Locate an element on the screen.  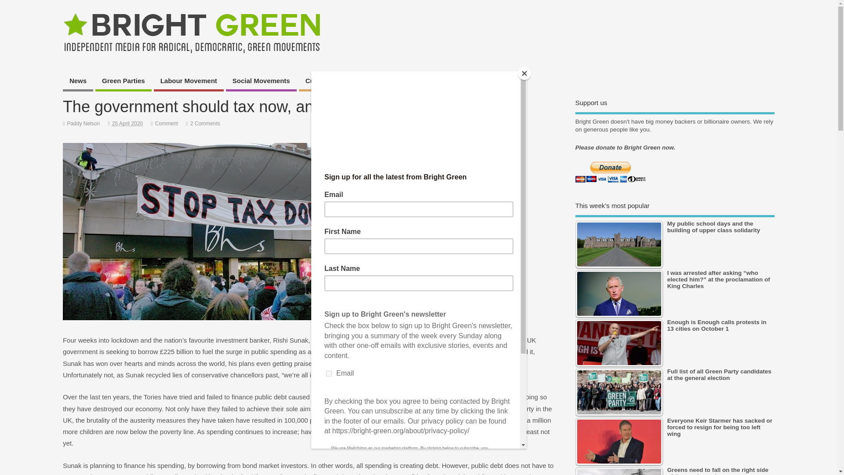
Green Parties is located at coordinates (123, 82).